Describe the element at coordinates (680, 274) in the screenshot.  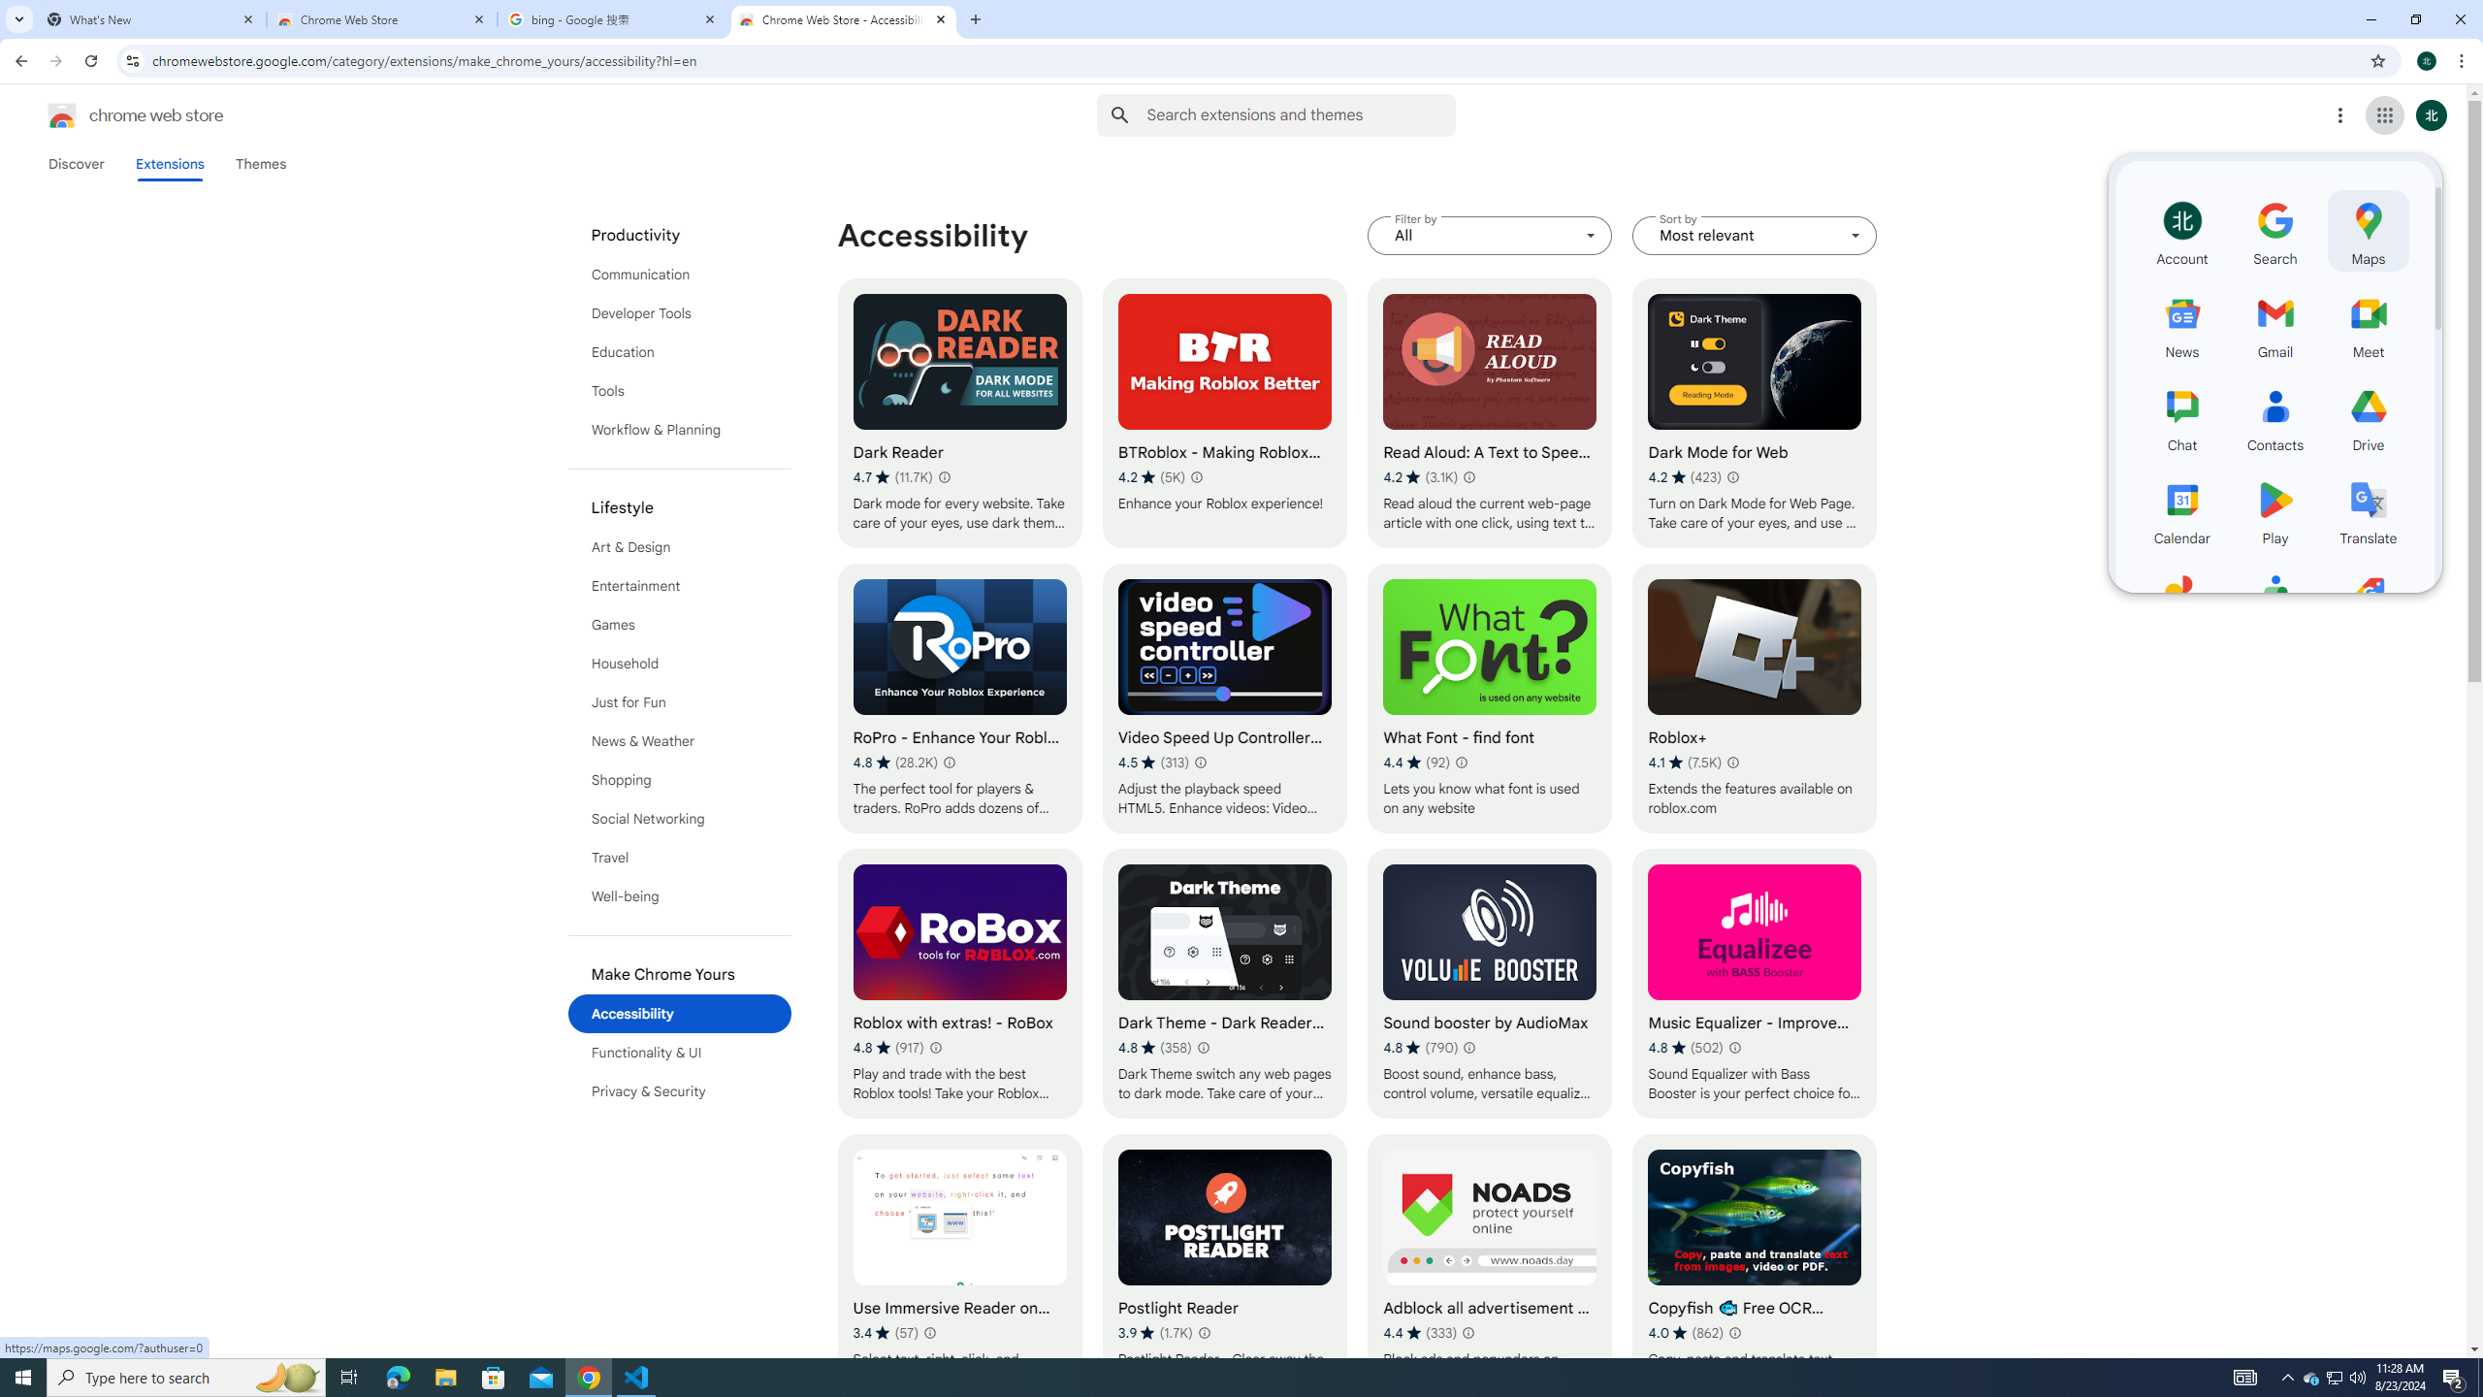
I see `Communication` at that location.